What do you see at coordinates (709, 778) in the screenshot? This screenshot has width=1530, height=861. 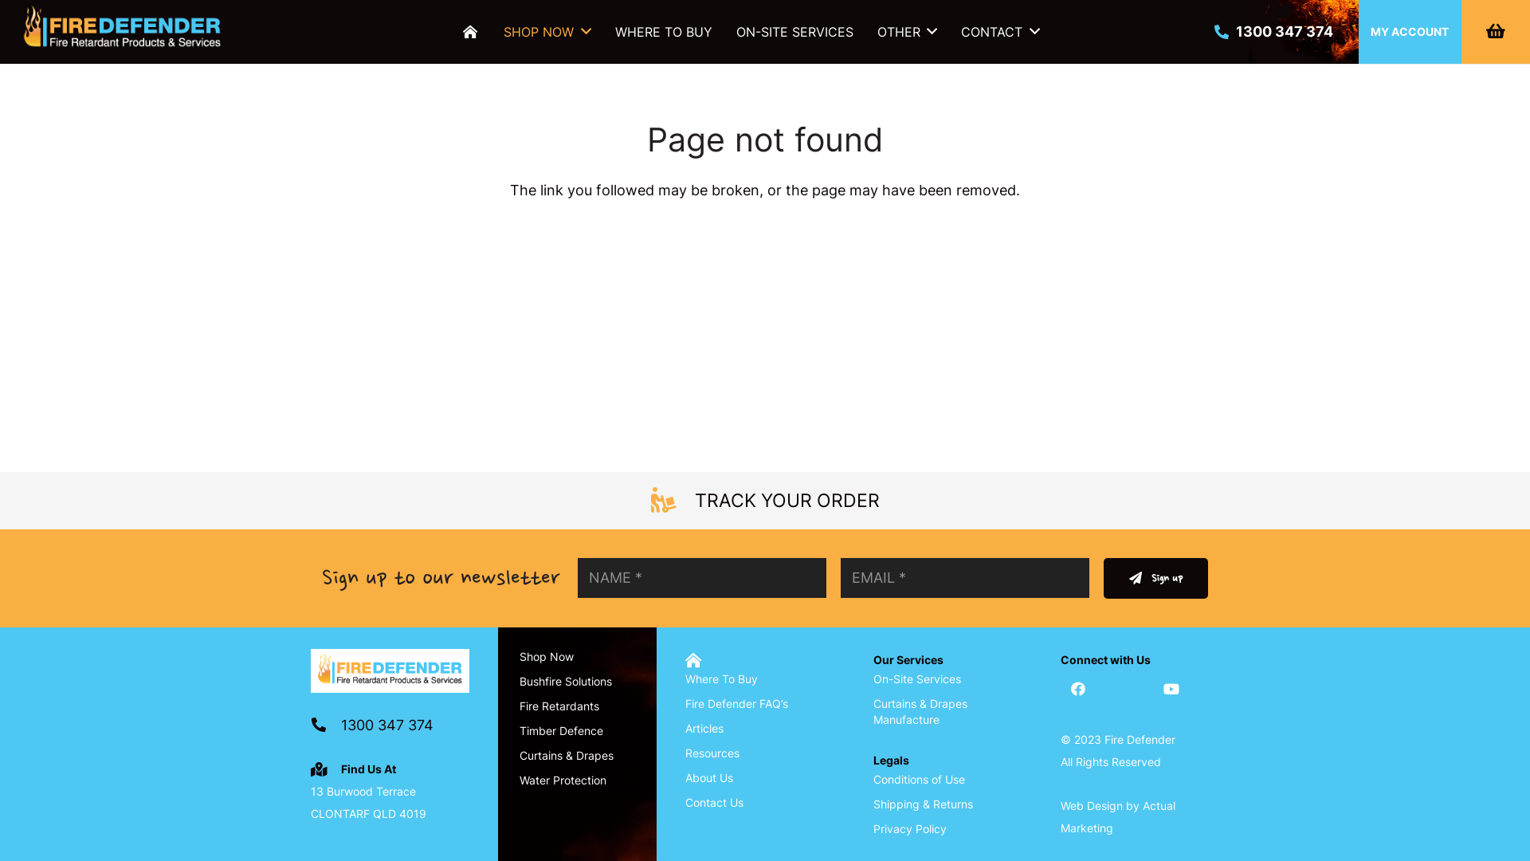 I see `About Us` at bounding box center [709, 778].